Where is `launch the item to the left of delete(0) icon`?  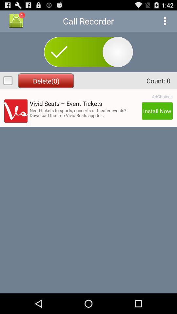
launch the item to the left of delete(0) icon is located at coordinates (8, 80).